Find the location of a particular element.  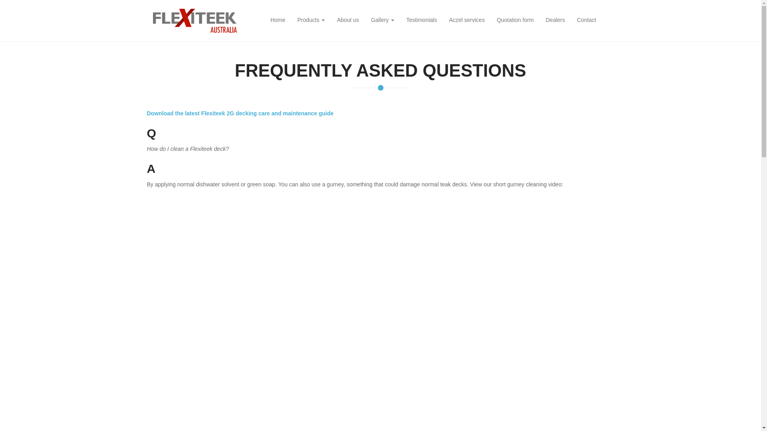

Gallery is located at coordinates (383, 20).